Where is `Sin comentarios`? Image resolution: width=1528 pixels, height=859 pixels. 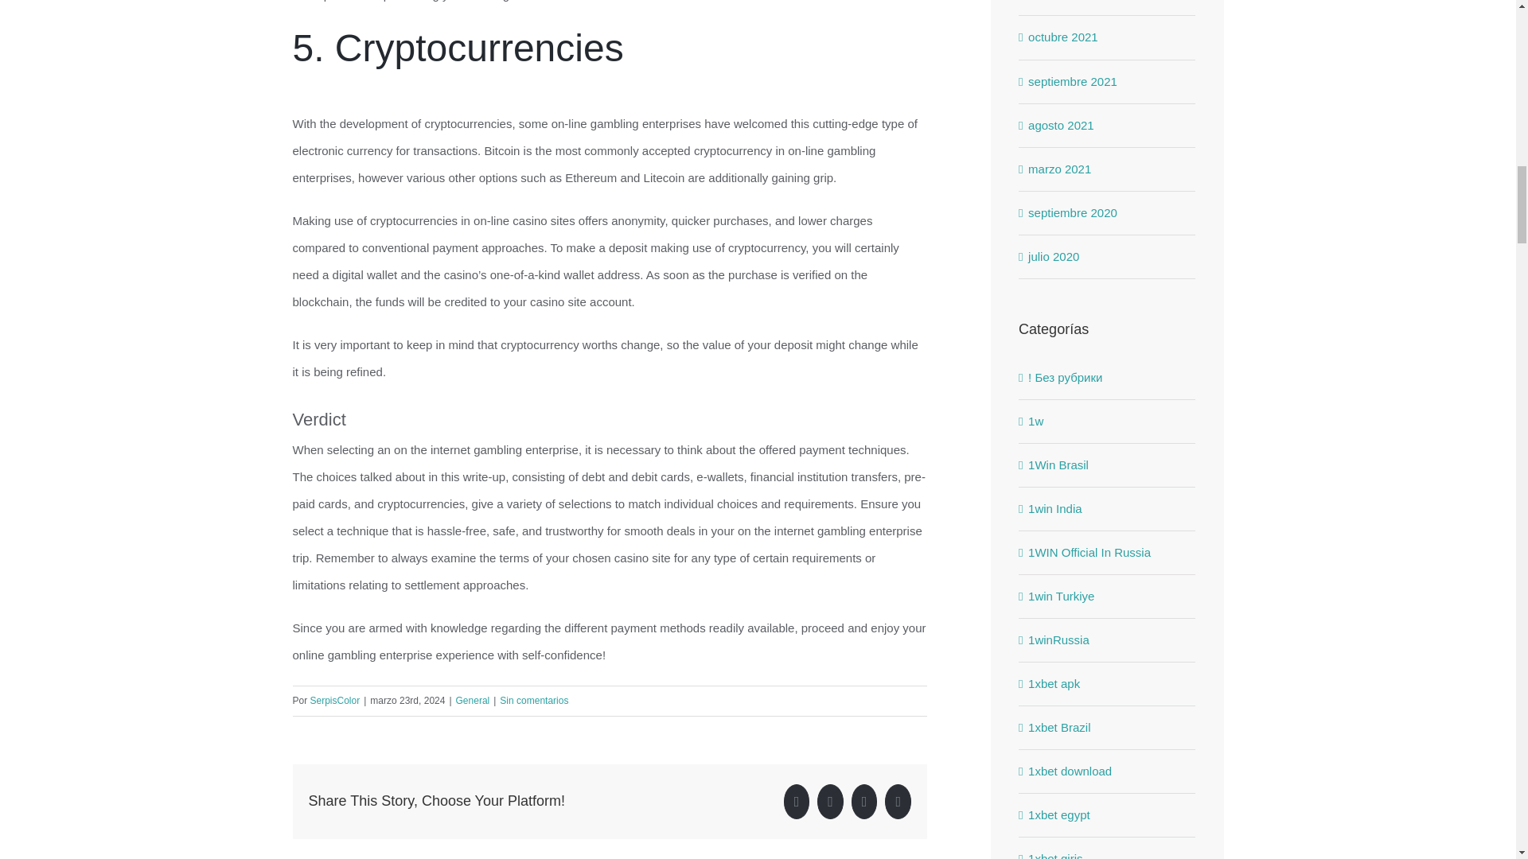
Sin comentarios is located at coordinates (533, 700).